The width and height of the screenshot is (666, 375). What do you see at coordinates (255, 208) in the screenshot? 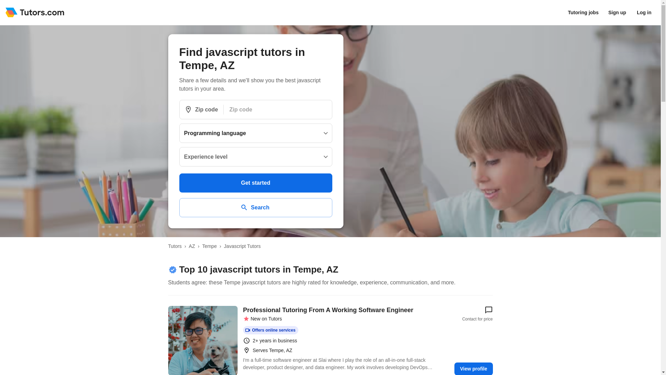
I see `Search` at bounding box center [255, 208].